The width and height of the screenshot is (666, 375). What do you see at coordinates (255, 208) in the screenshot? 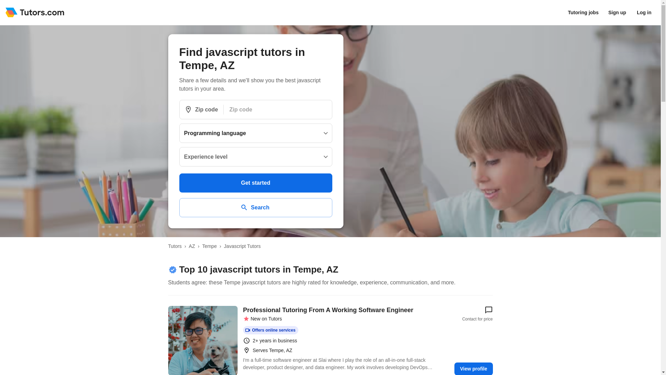
I see `Search` at bounding box center [255, 208].